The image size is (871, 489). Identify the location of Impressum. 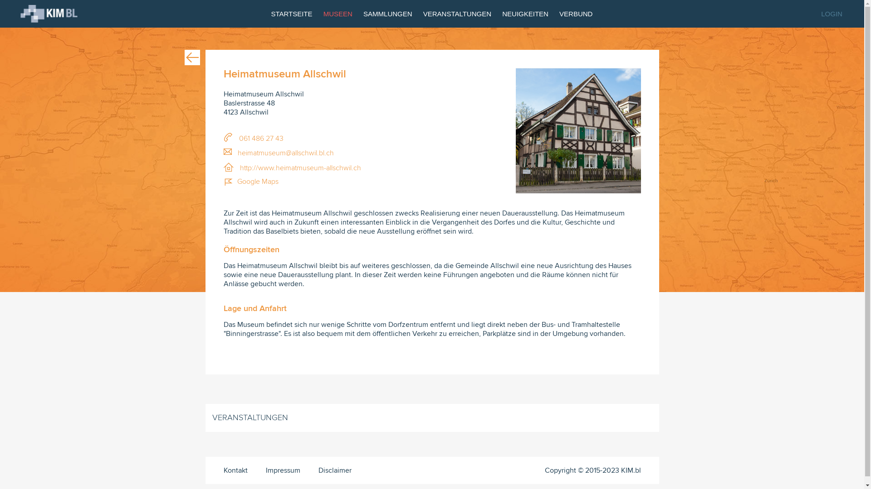
(283, 470).